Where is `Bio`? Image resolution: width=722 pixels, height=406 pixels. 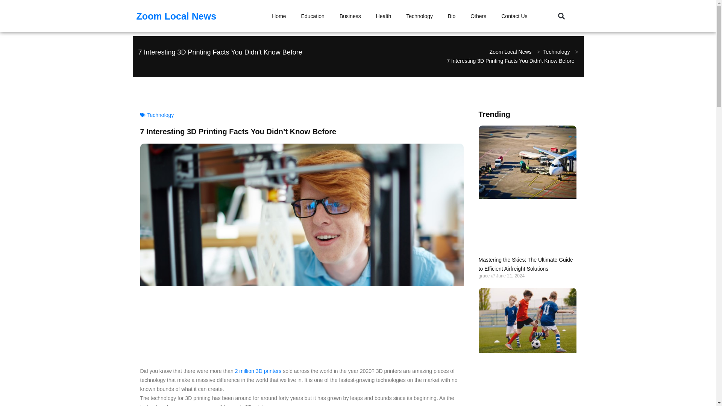
Bio is located at coordinates (451, 16).